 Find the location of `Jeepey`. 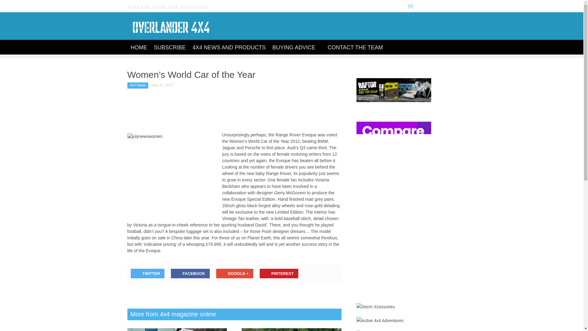

Jeepey is located at coordinates (366, 331).